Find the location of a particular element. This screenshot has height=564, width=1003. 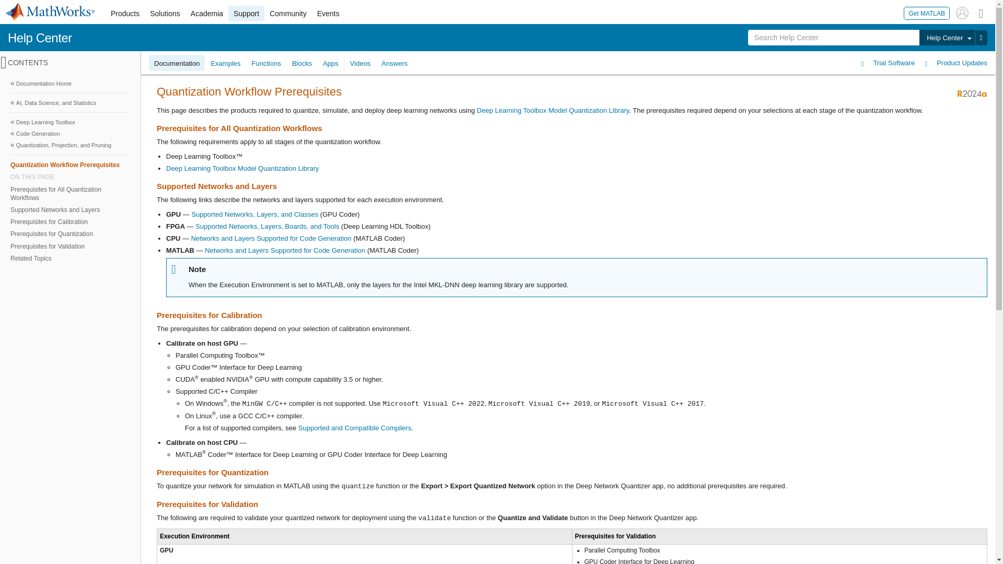

Community is located at coordinates (288, 14).